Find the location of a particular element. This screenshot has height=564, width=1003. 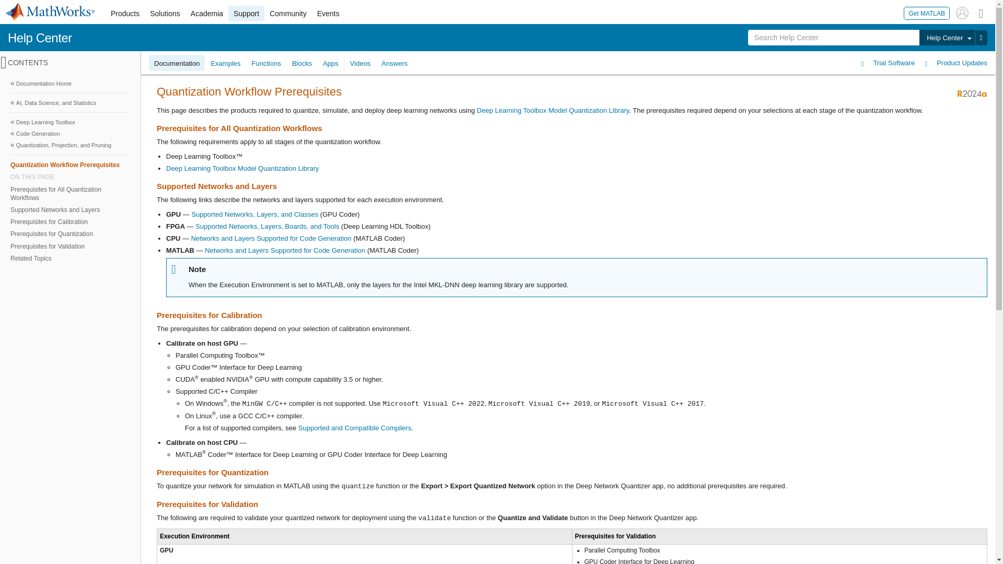

Community is located at coordinates (288, 14).